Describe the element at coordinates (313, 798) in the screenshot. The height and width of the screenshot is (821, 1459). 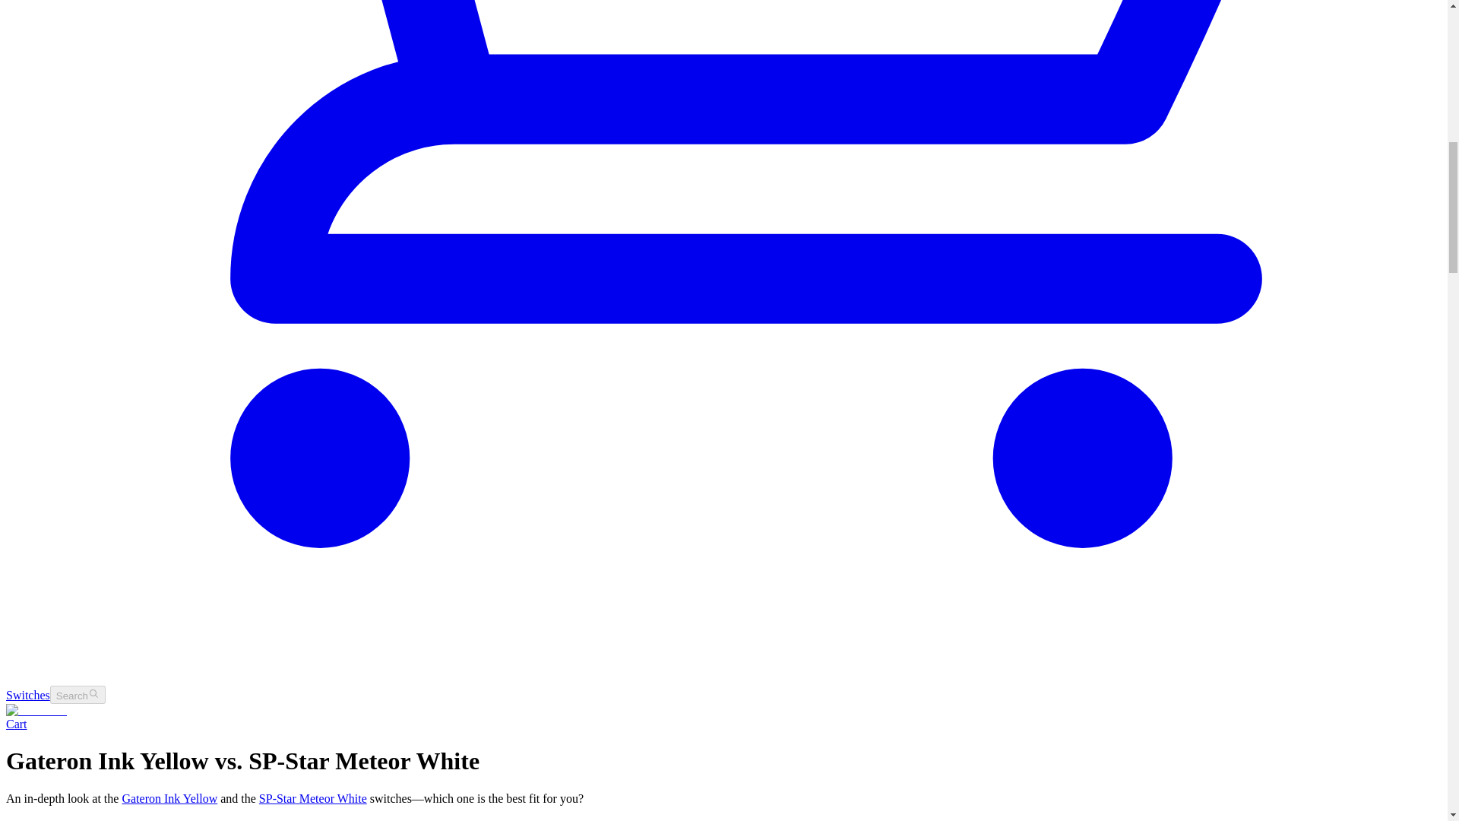
I see `SP-Star Meteor White` at that location.